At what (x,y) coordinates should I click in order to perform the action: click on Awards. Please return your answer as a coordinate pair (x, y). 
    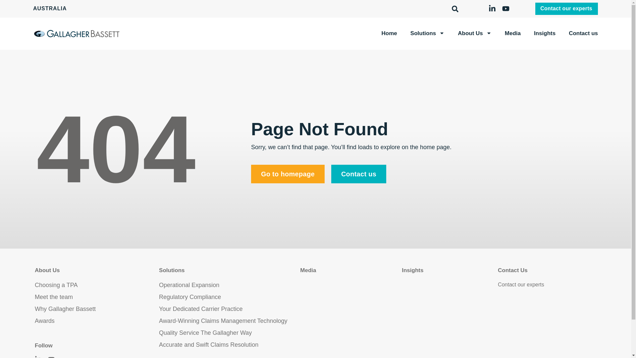
    Looking at the image, I should click on (95, 321).